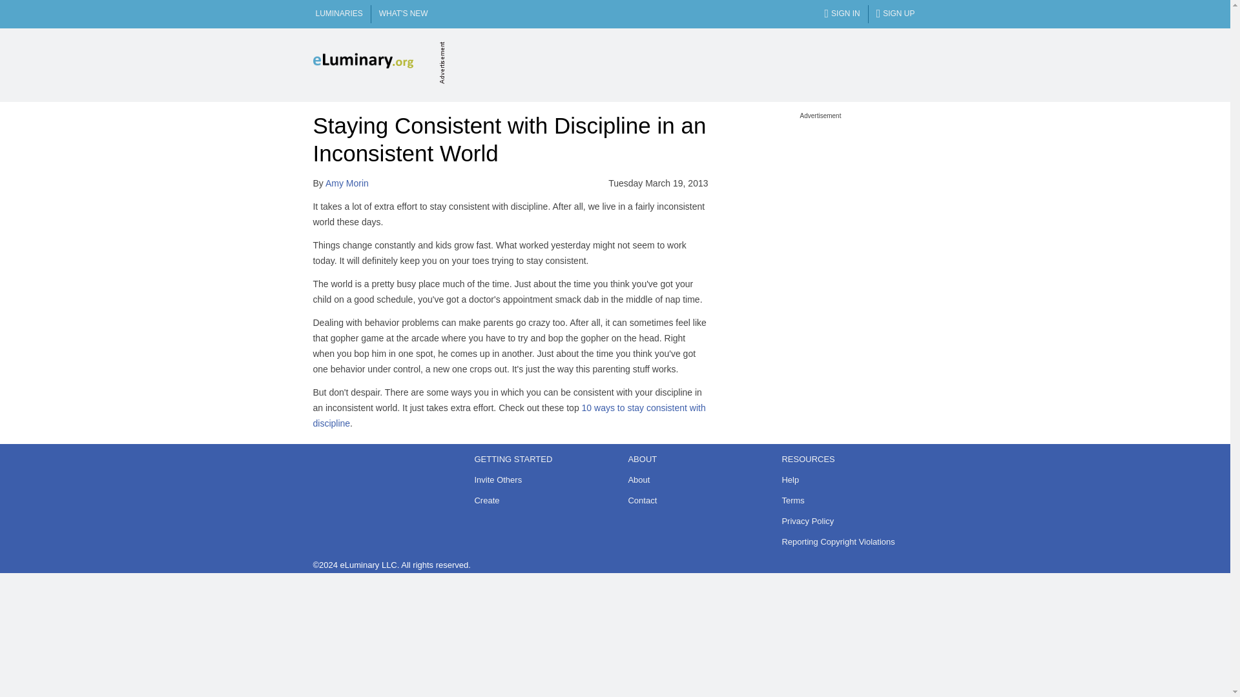  What do you see at coordinates (845, 501) in the screenshot?
I see `Terms` at bounding box center [845, 501].